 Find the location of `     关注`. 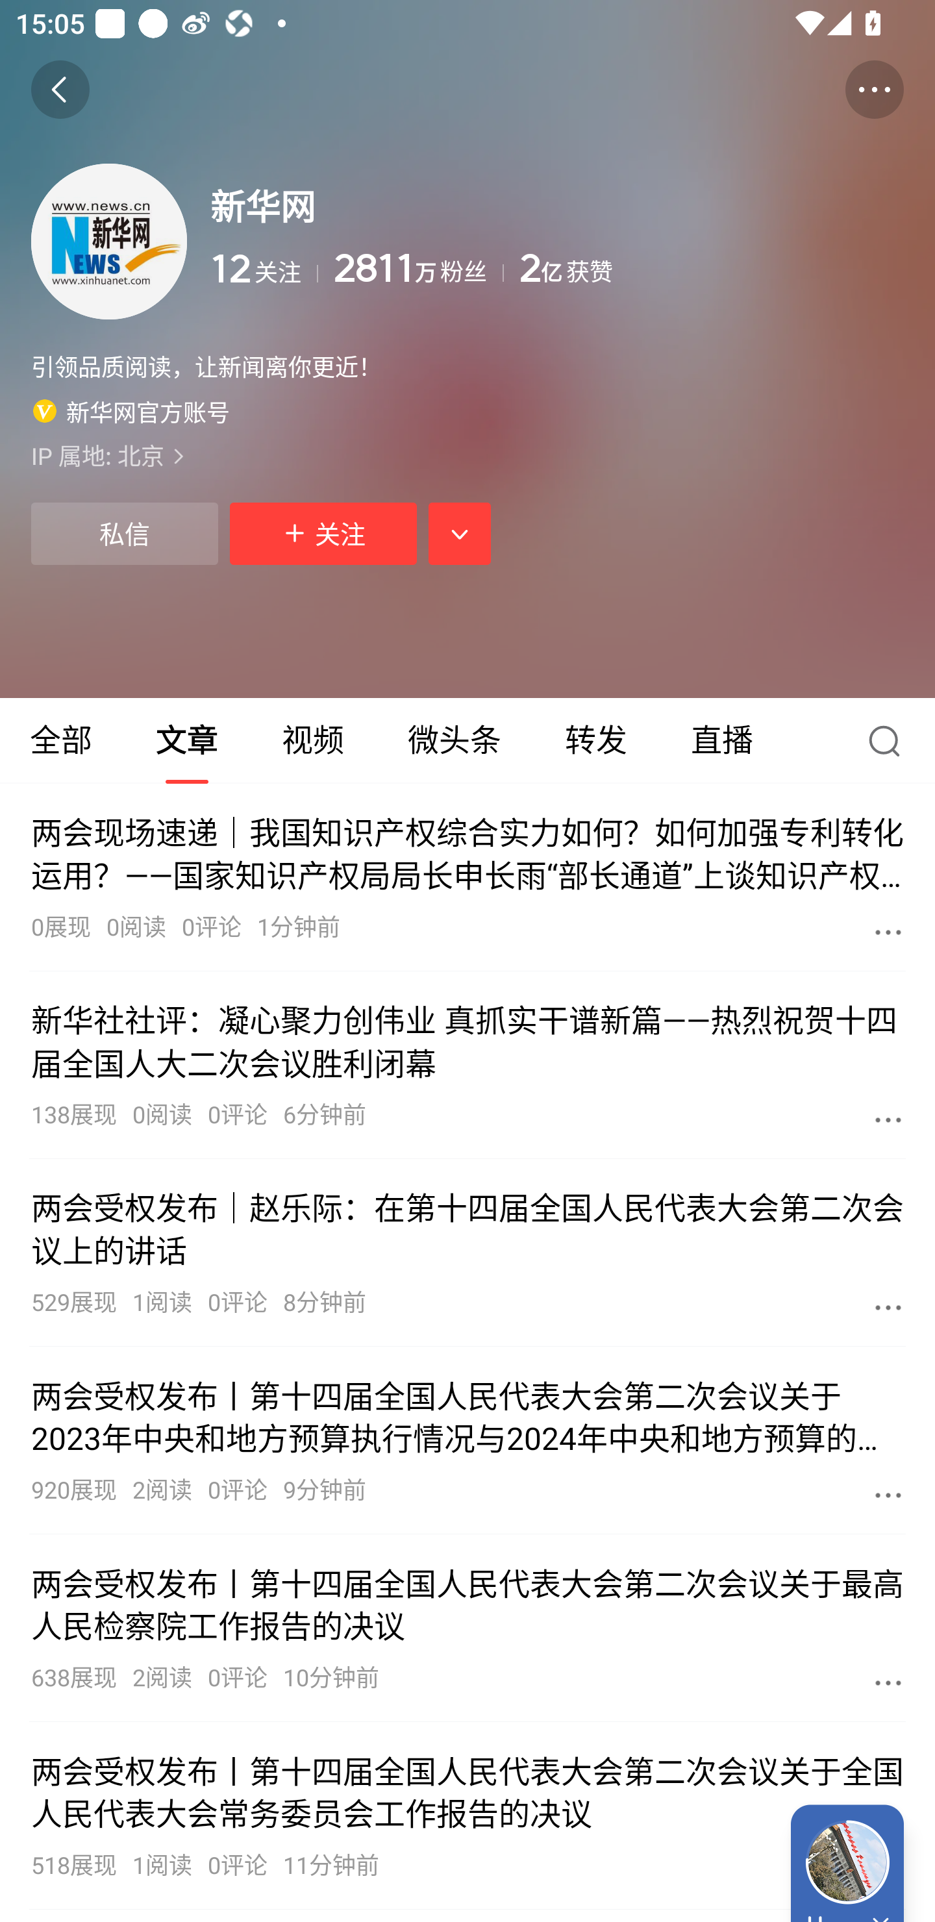

     关注 is located at coordinates (323, 533).